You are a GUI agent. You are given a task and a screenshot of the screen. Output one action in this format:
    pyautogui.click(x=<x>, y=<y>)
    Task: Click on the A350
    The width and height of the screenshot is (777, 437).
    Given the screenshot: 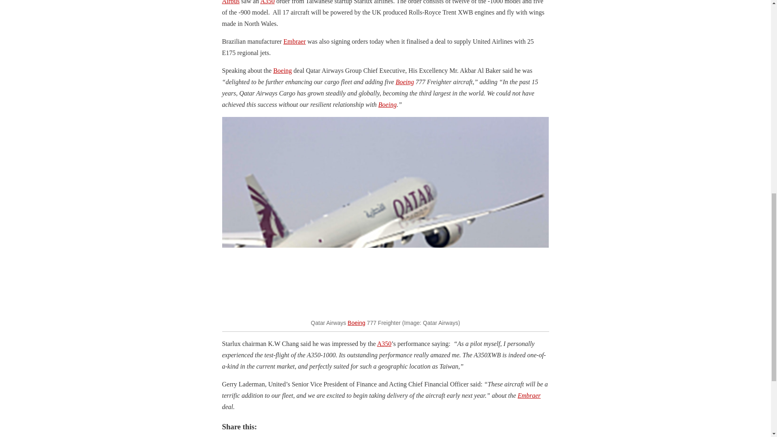 What is the action you would take?
    pyautogui.click(x=267, y=2)
    